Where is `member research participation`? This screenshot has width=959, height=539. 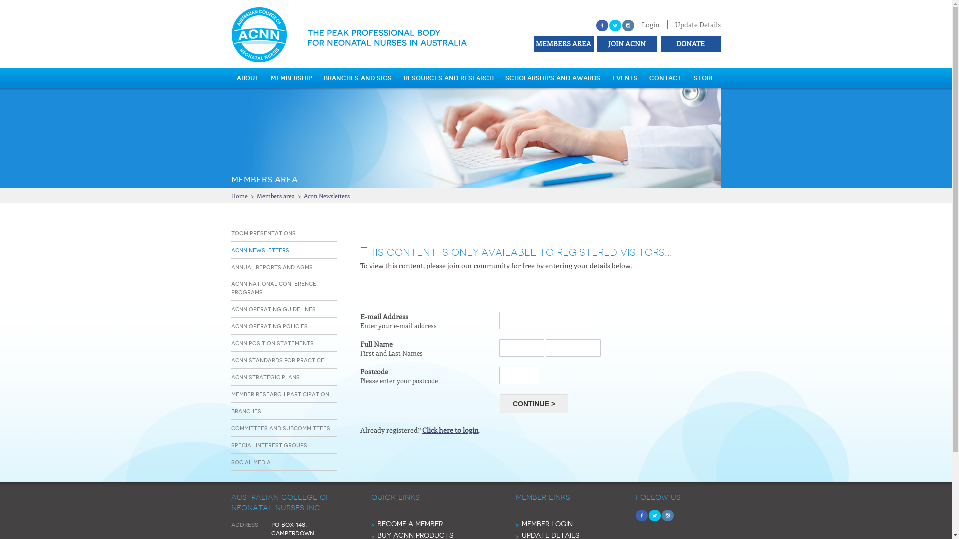
member research participation is located at coordinates (280, 394).